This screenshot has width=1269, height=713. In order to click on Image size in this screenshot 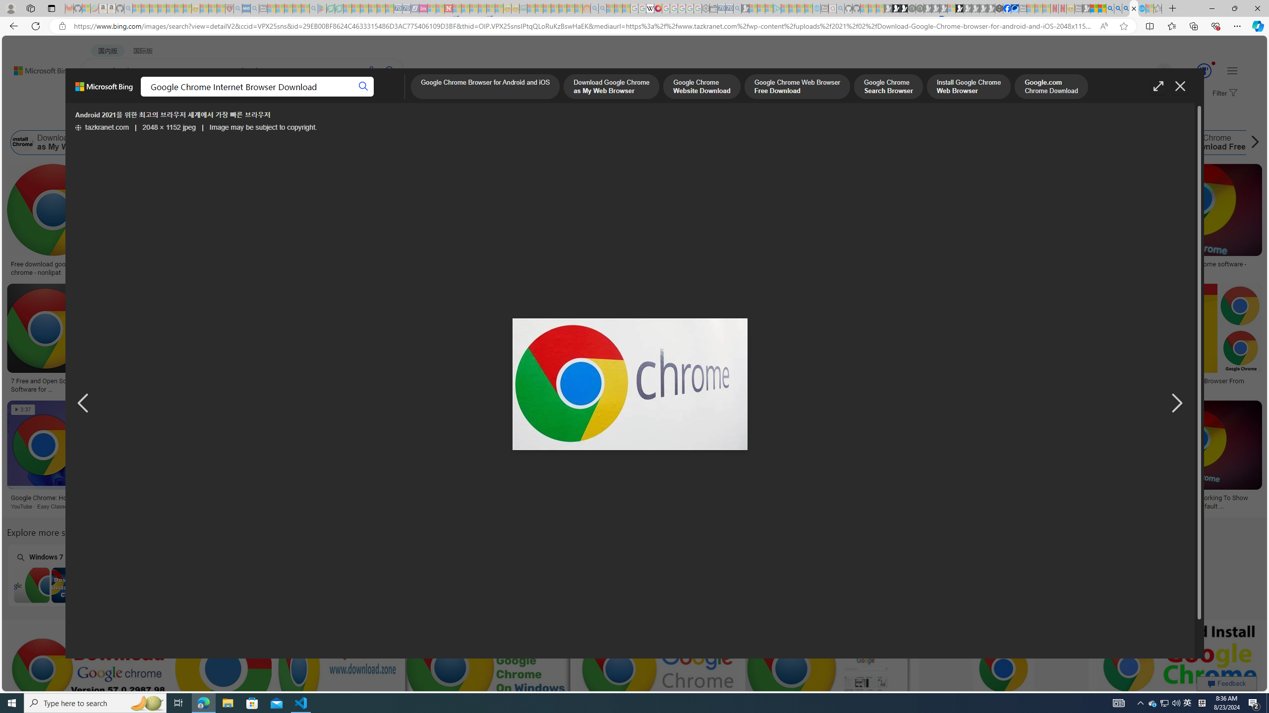, I will do `click(110, 118)`.